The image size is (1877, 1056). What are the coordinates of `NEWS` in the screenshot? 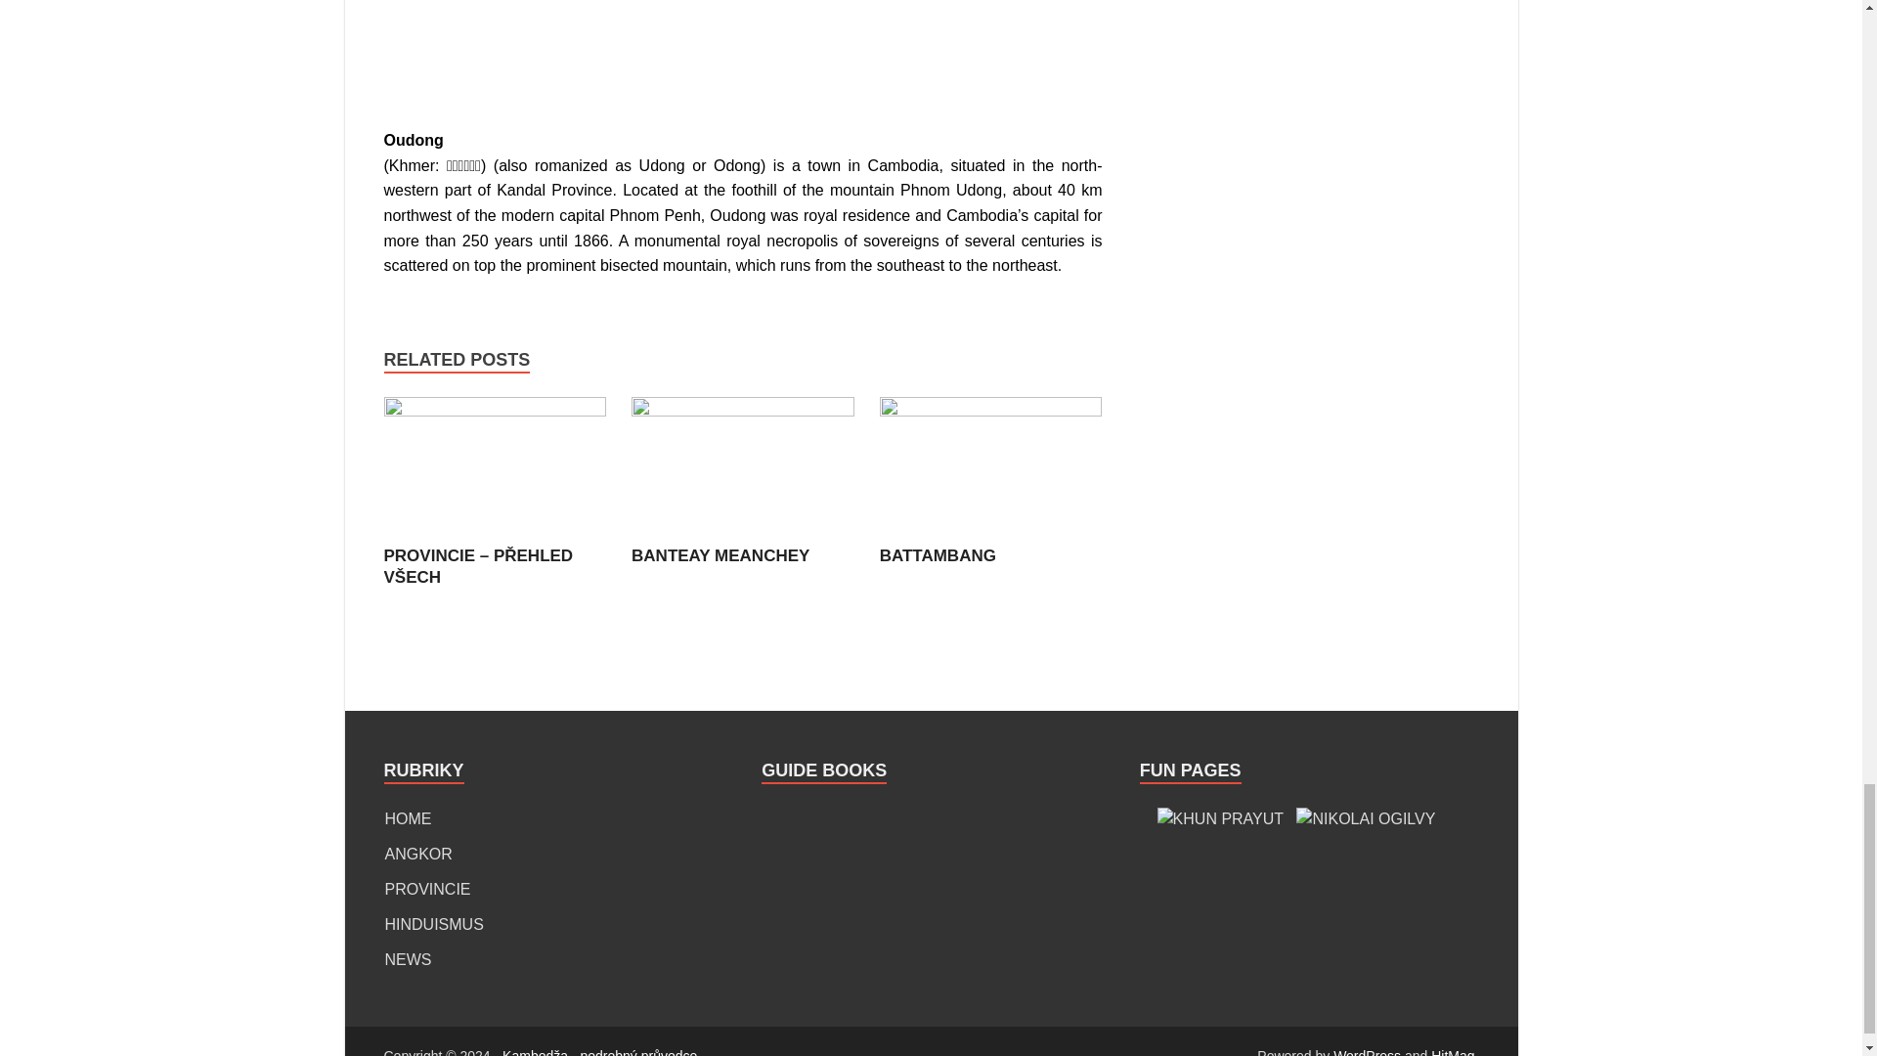 It's located at (408, 960).